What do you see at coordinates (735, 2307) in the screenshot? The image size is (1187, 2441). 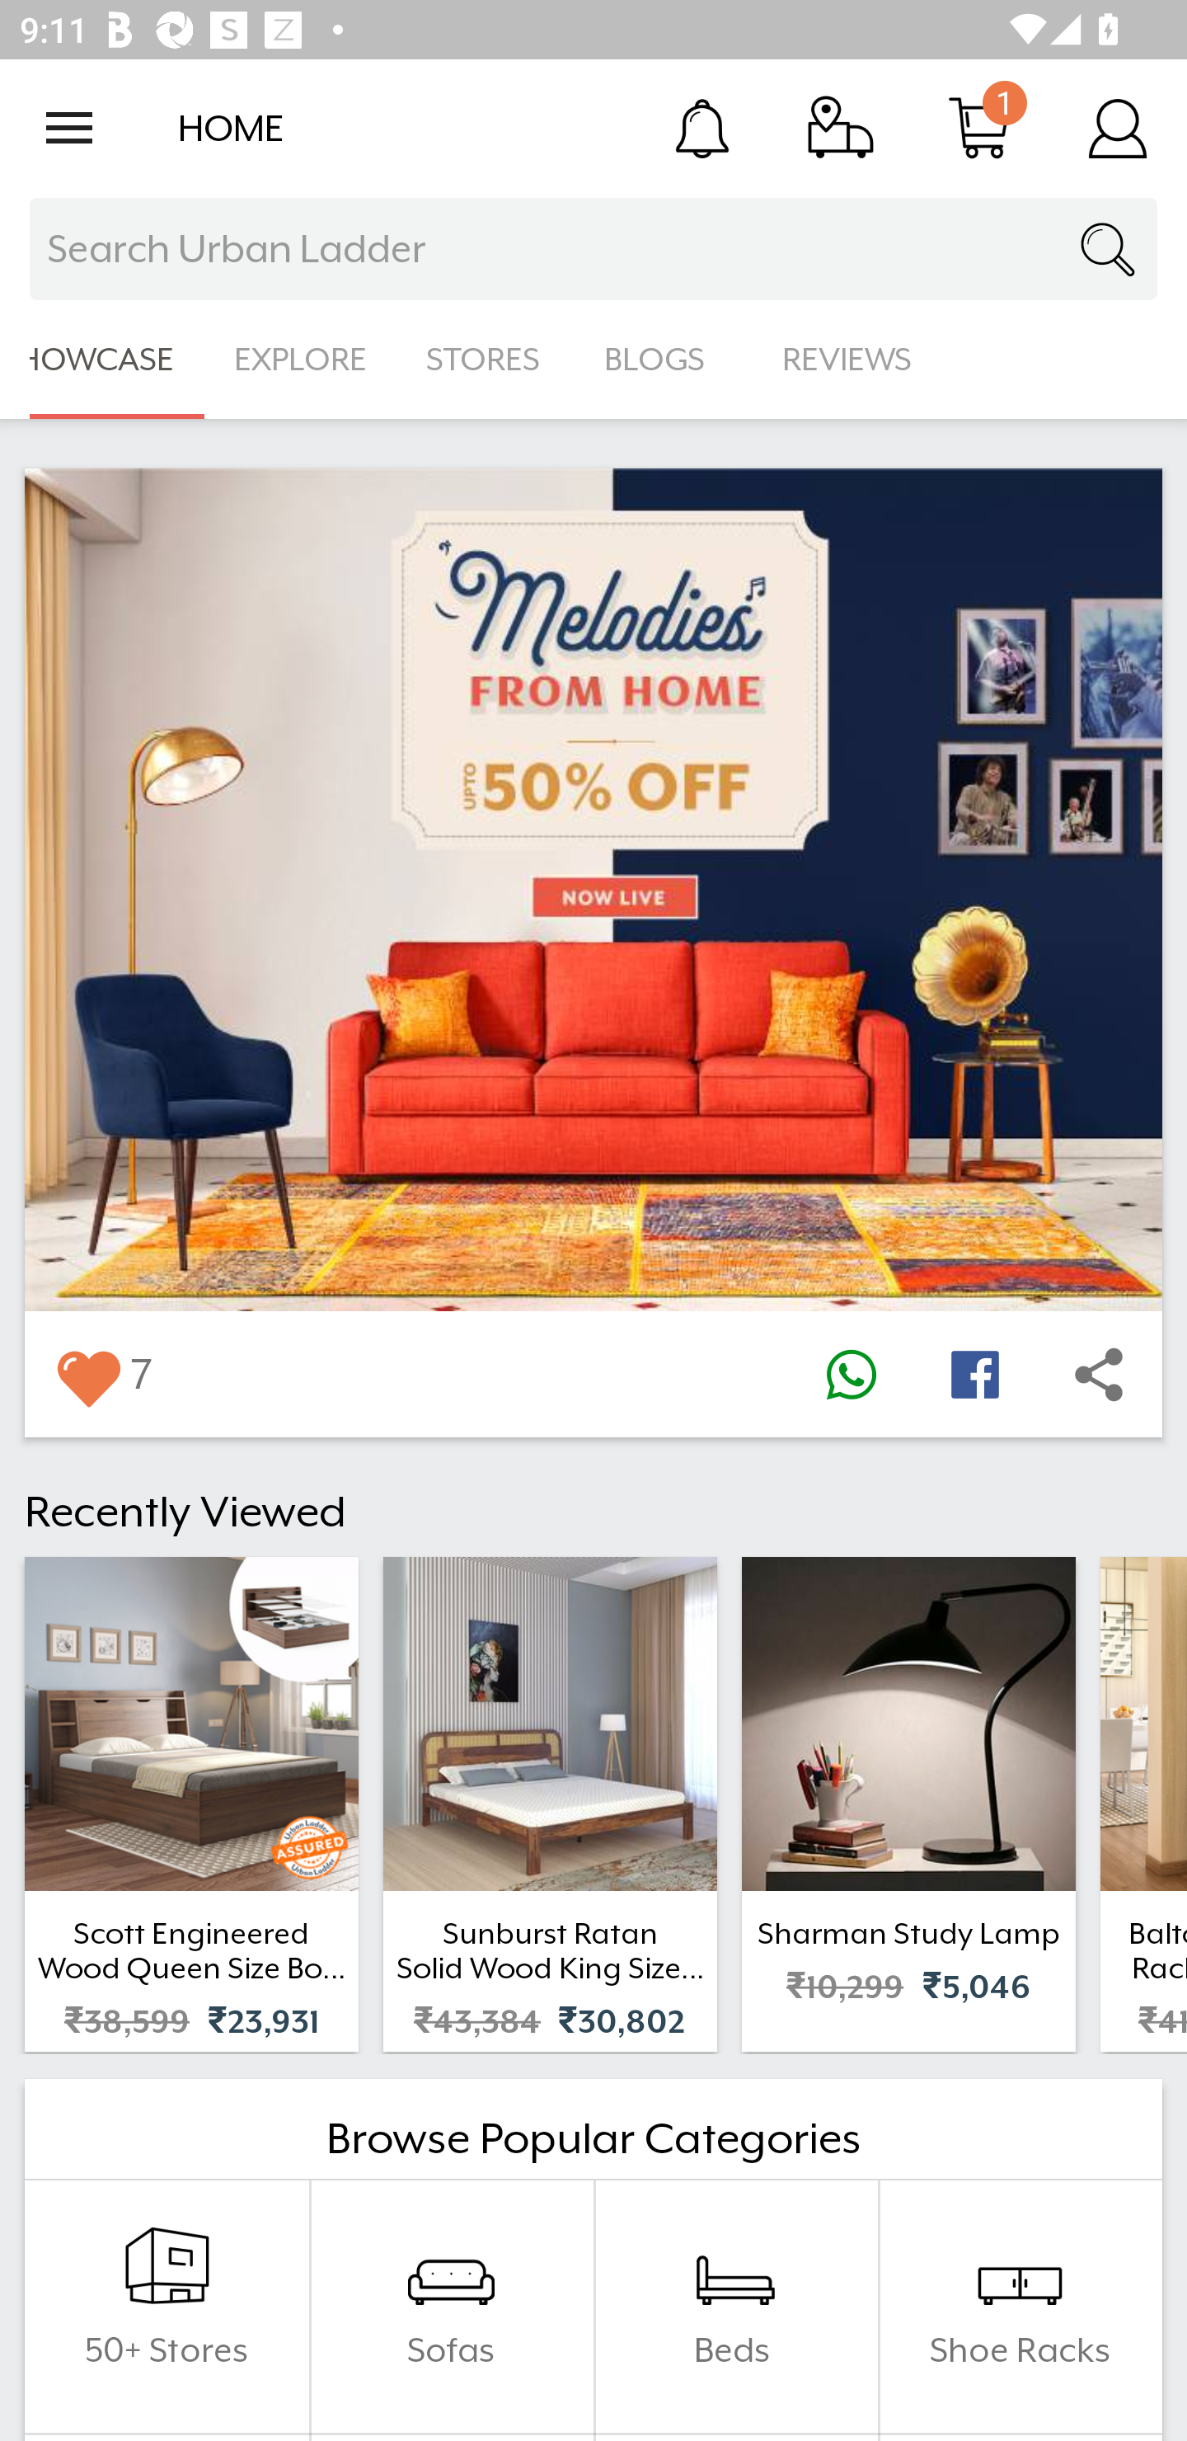 I see `Beds ` at bounding box center [735, 2307].